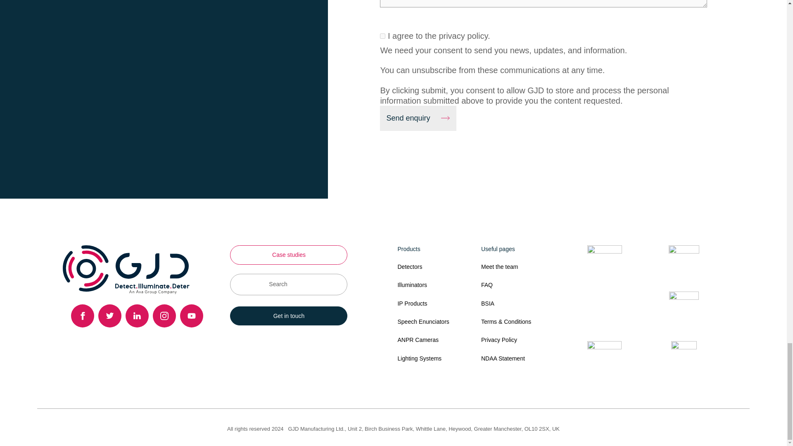 The width and height of the screenshot is (793, 446). Describe the element at coordinates (382, 36) in the screenshot. I see `1` at that location.